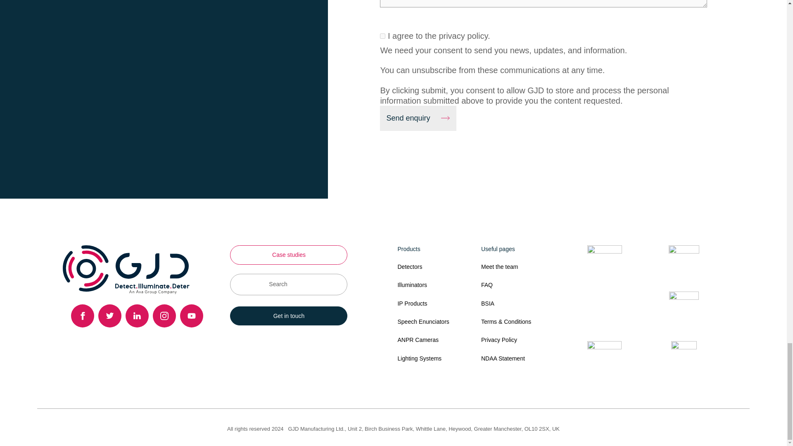 The width and height of the screenshot is (793, 446). Describe the element at coordinates (382, 36) in the screenshot. I see `1` at that location.